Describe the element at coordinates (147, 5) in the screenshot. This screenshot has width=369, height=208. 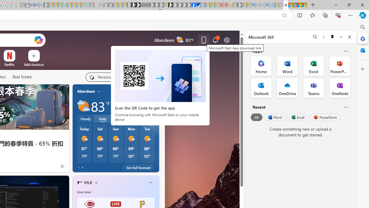
I see `Future Focus Report 2024 - Sleeping` at that location.